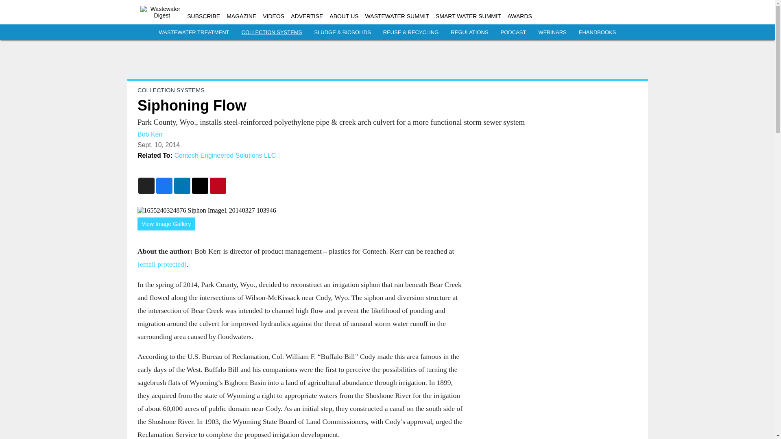 The height and width of the screenshot is (439, 781). What do you see at coordinates (552, 33) in the screenshot?
I see `WEBINARS` at bounding box center [552, 33].